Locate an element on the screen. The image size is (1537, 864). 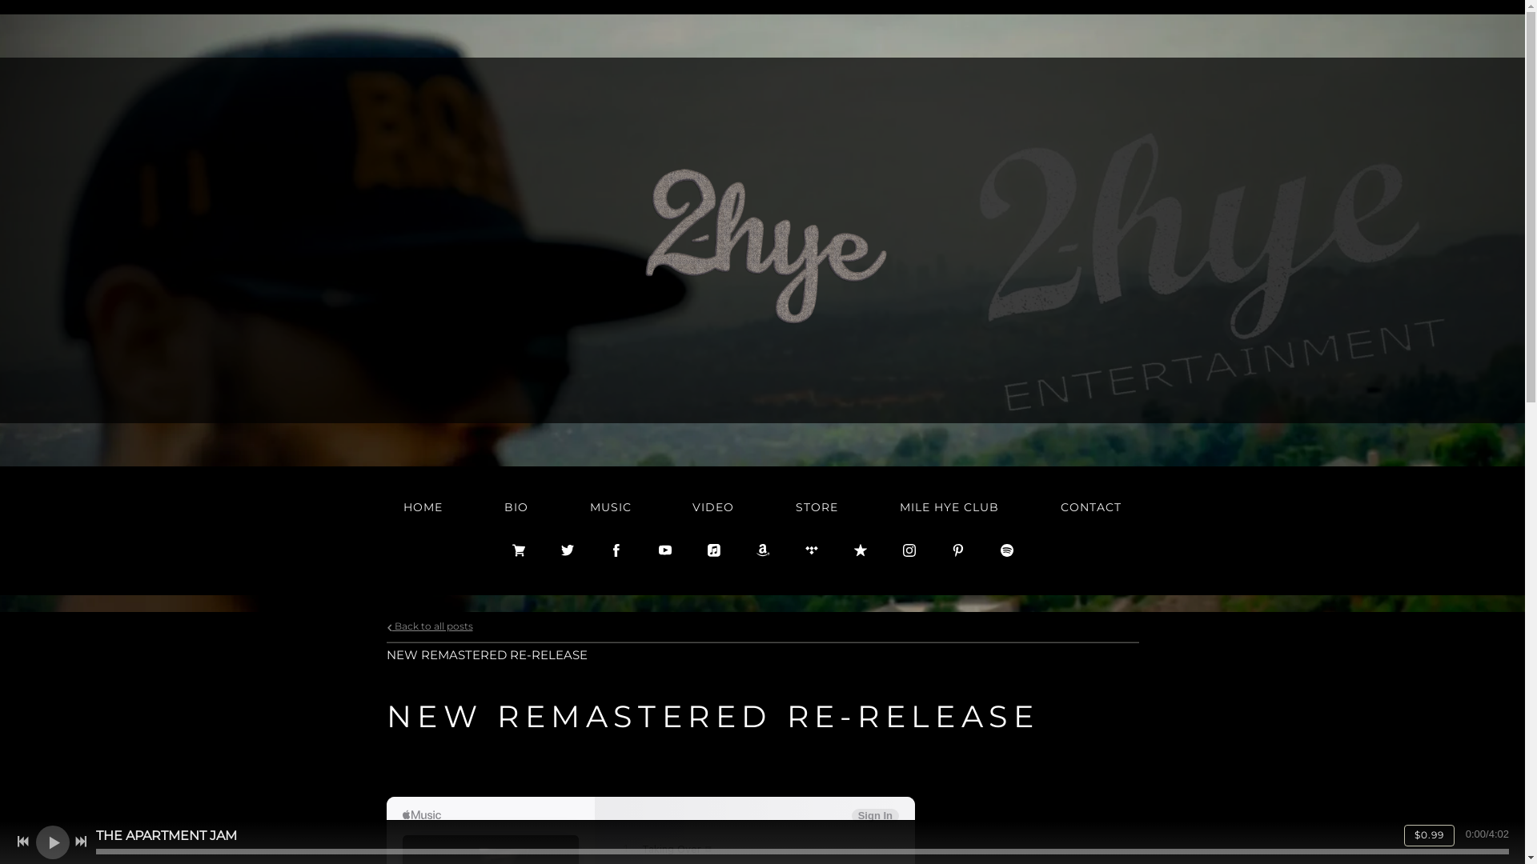
VIDEO is located at coordinates (713, 507).